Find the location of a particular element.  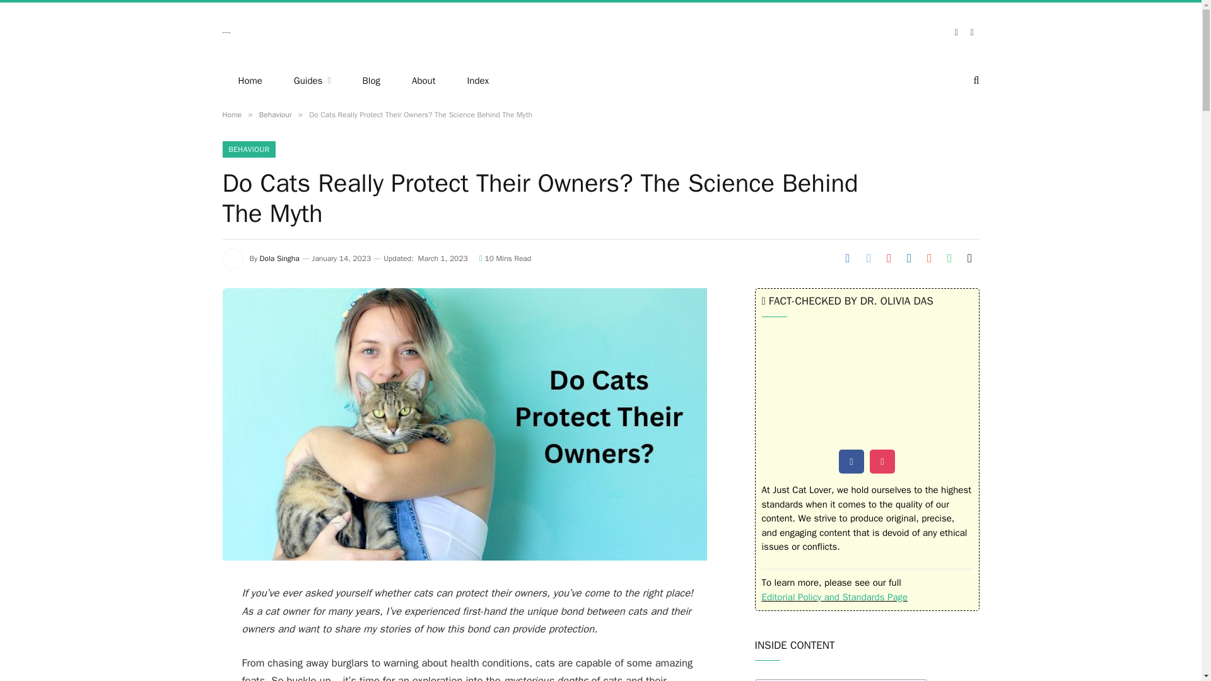

Blog is located at coordinates (371, 81).